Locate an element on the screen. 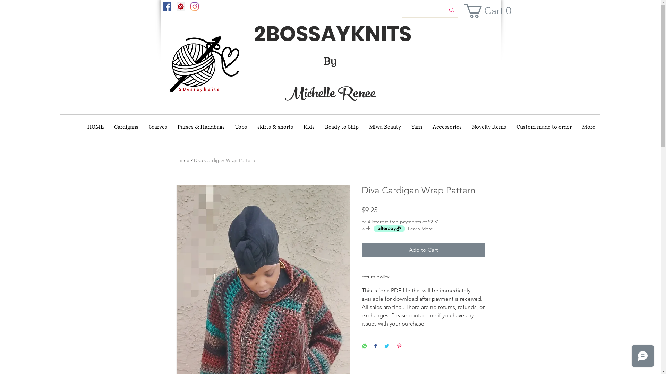 This screenshot has width=666, height=374. Custom made to order is located at coordinates (544, 127).